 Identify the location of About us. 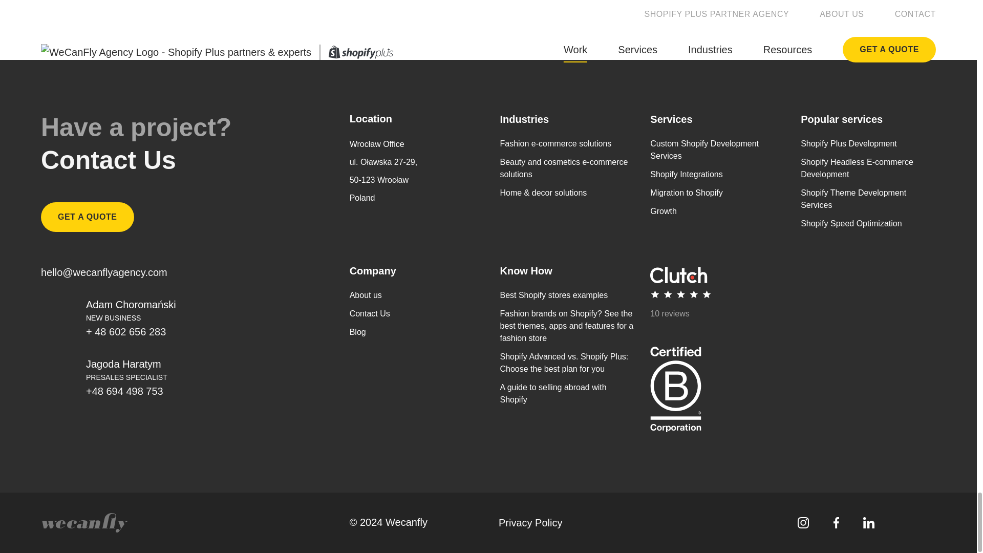
(366, 295).